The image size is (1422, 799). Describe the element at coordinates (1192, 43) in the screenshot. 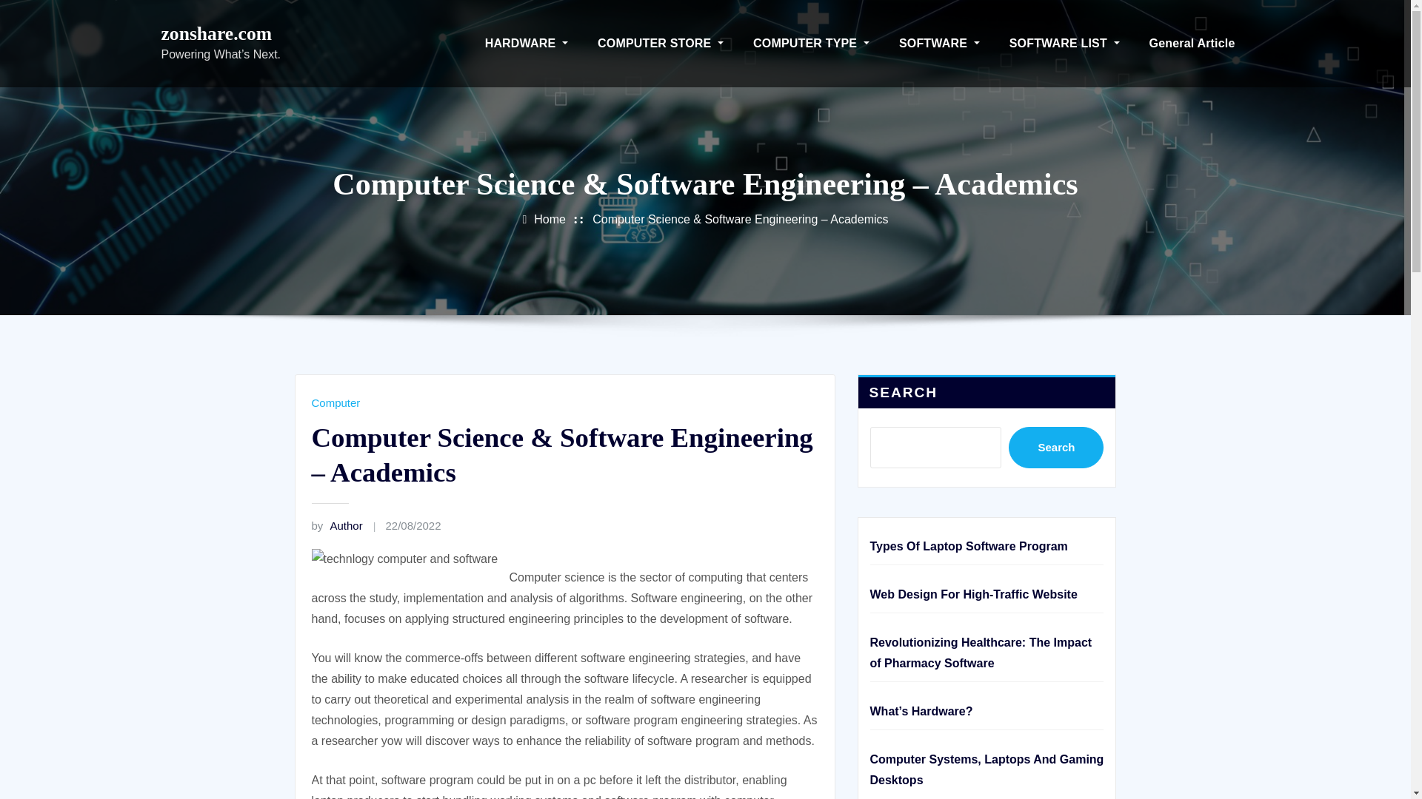

I see `General Article` at that location.